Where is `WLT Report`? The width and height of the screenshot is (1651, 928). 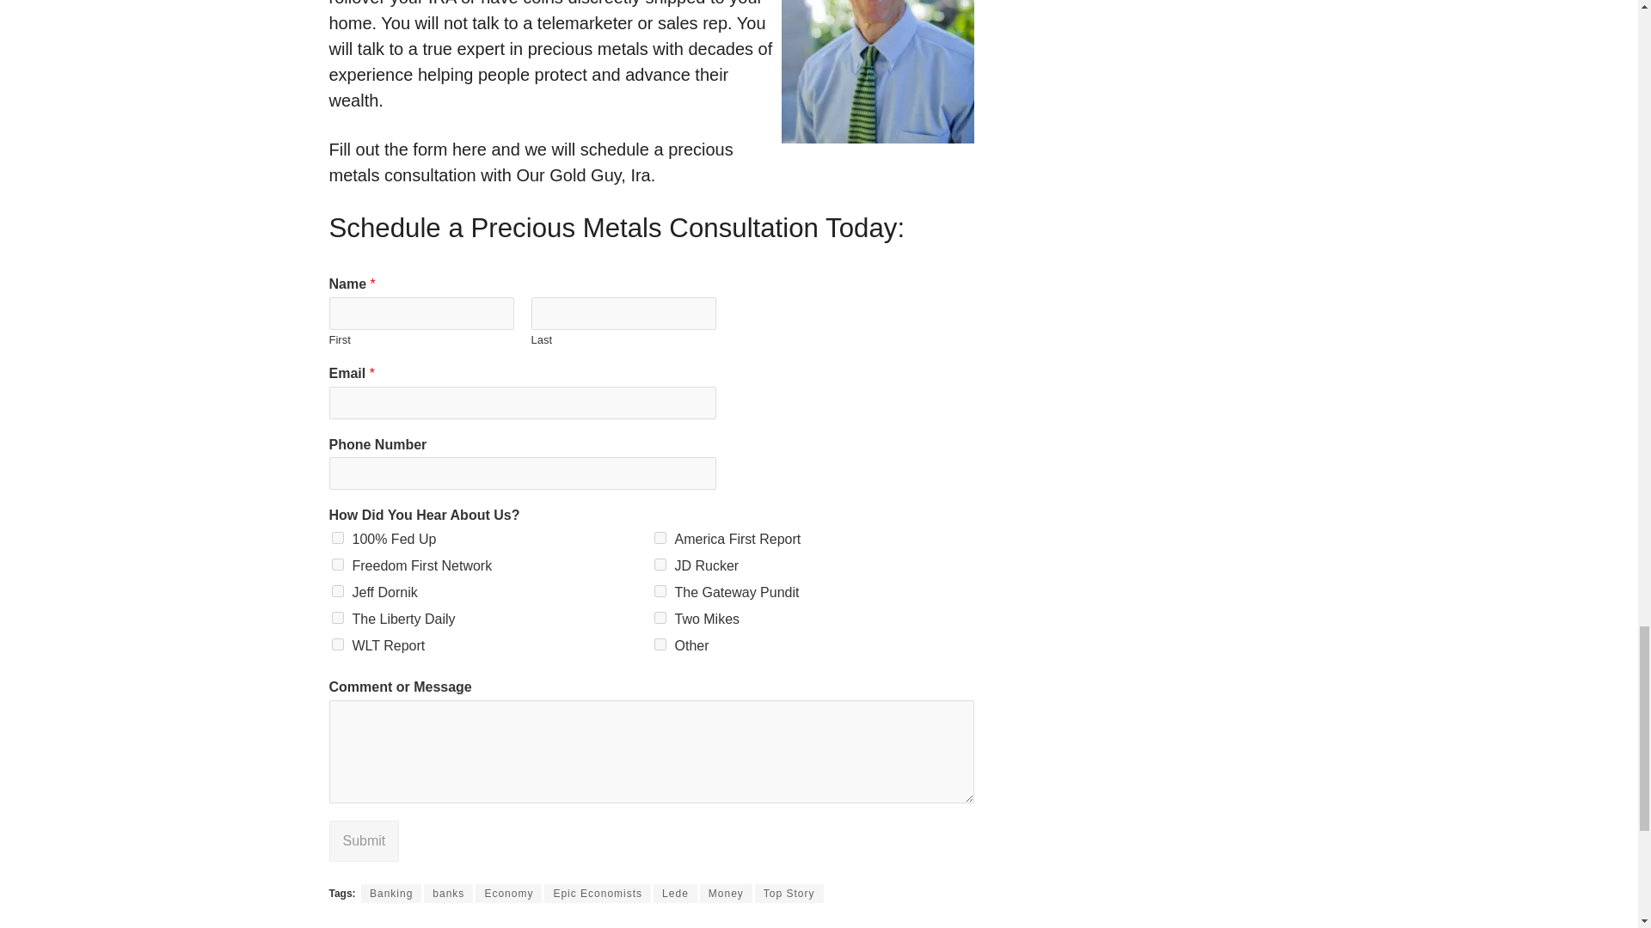 WLT Report is located at coordinates (337, 644).